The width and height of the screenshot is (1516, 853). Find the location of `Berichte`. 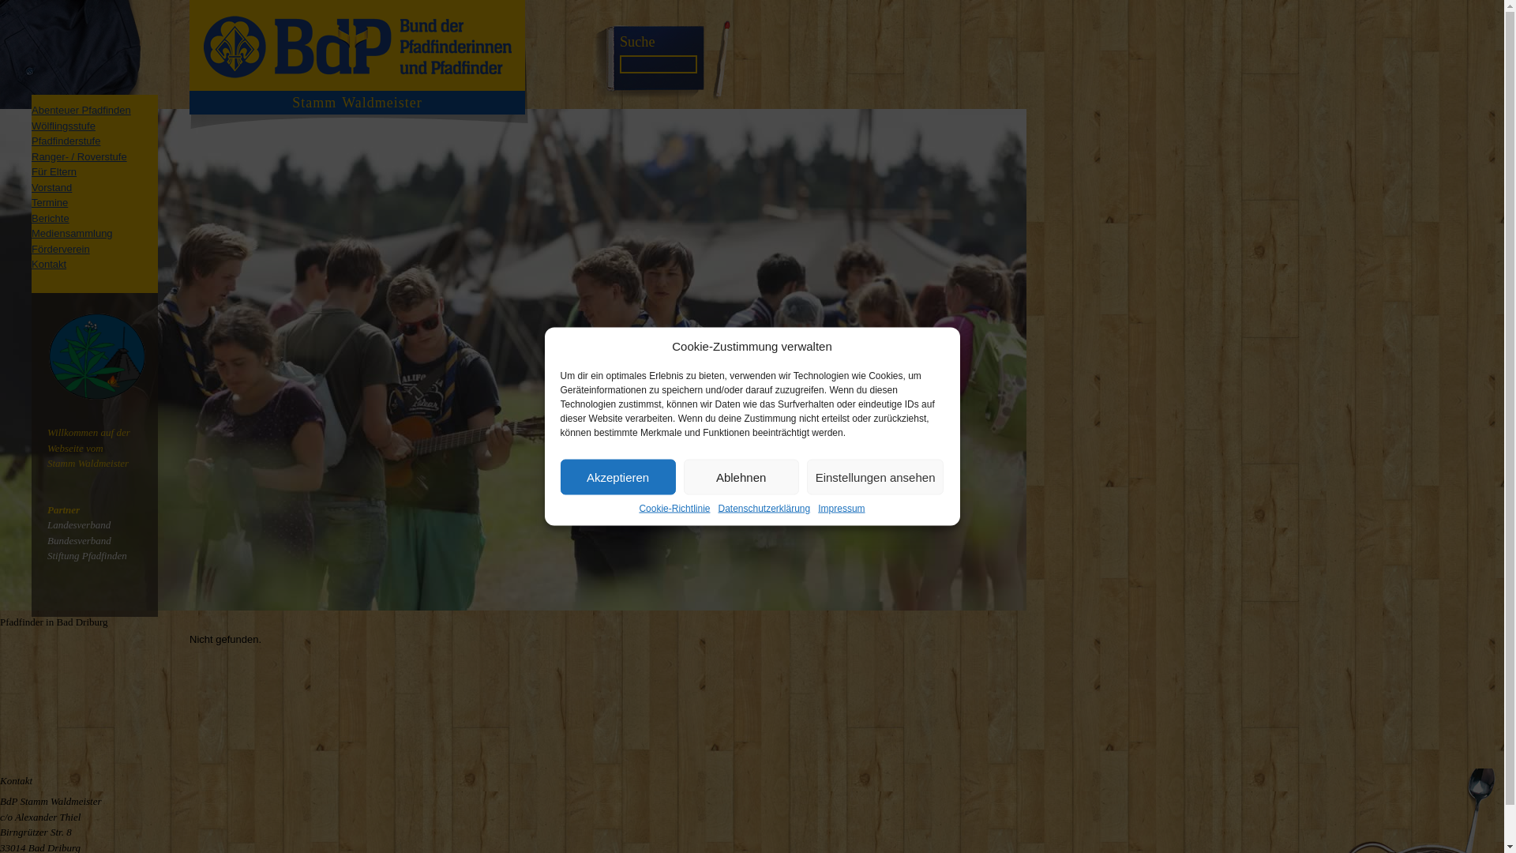

Berichte is located at coordinates (51, 218).